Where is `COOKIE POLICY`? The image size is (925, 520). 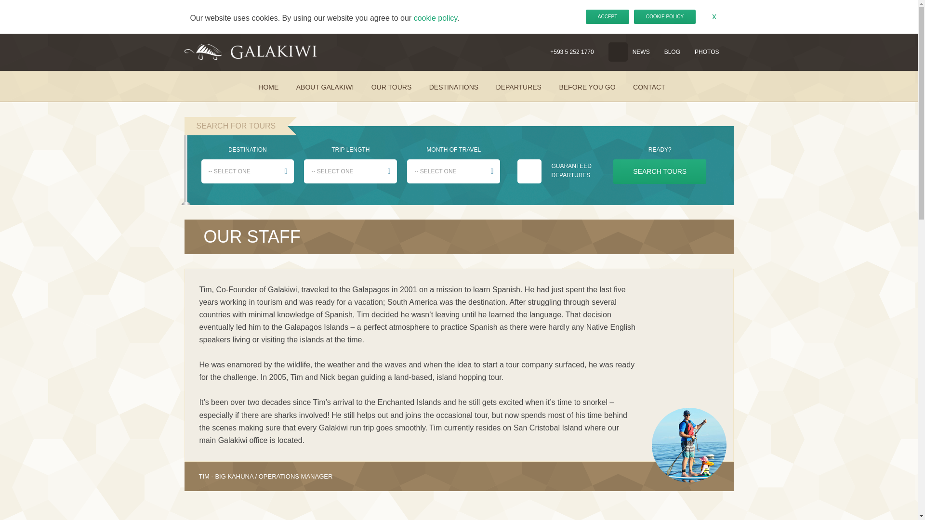
COOKIE POLICY is located at coordinates (664, 16).